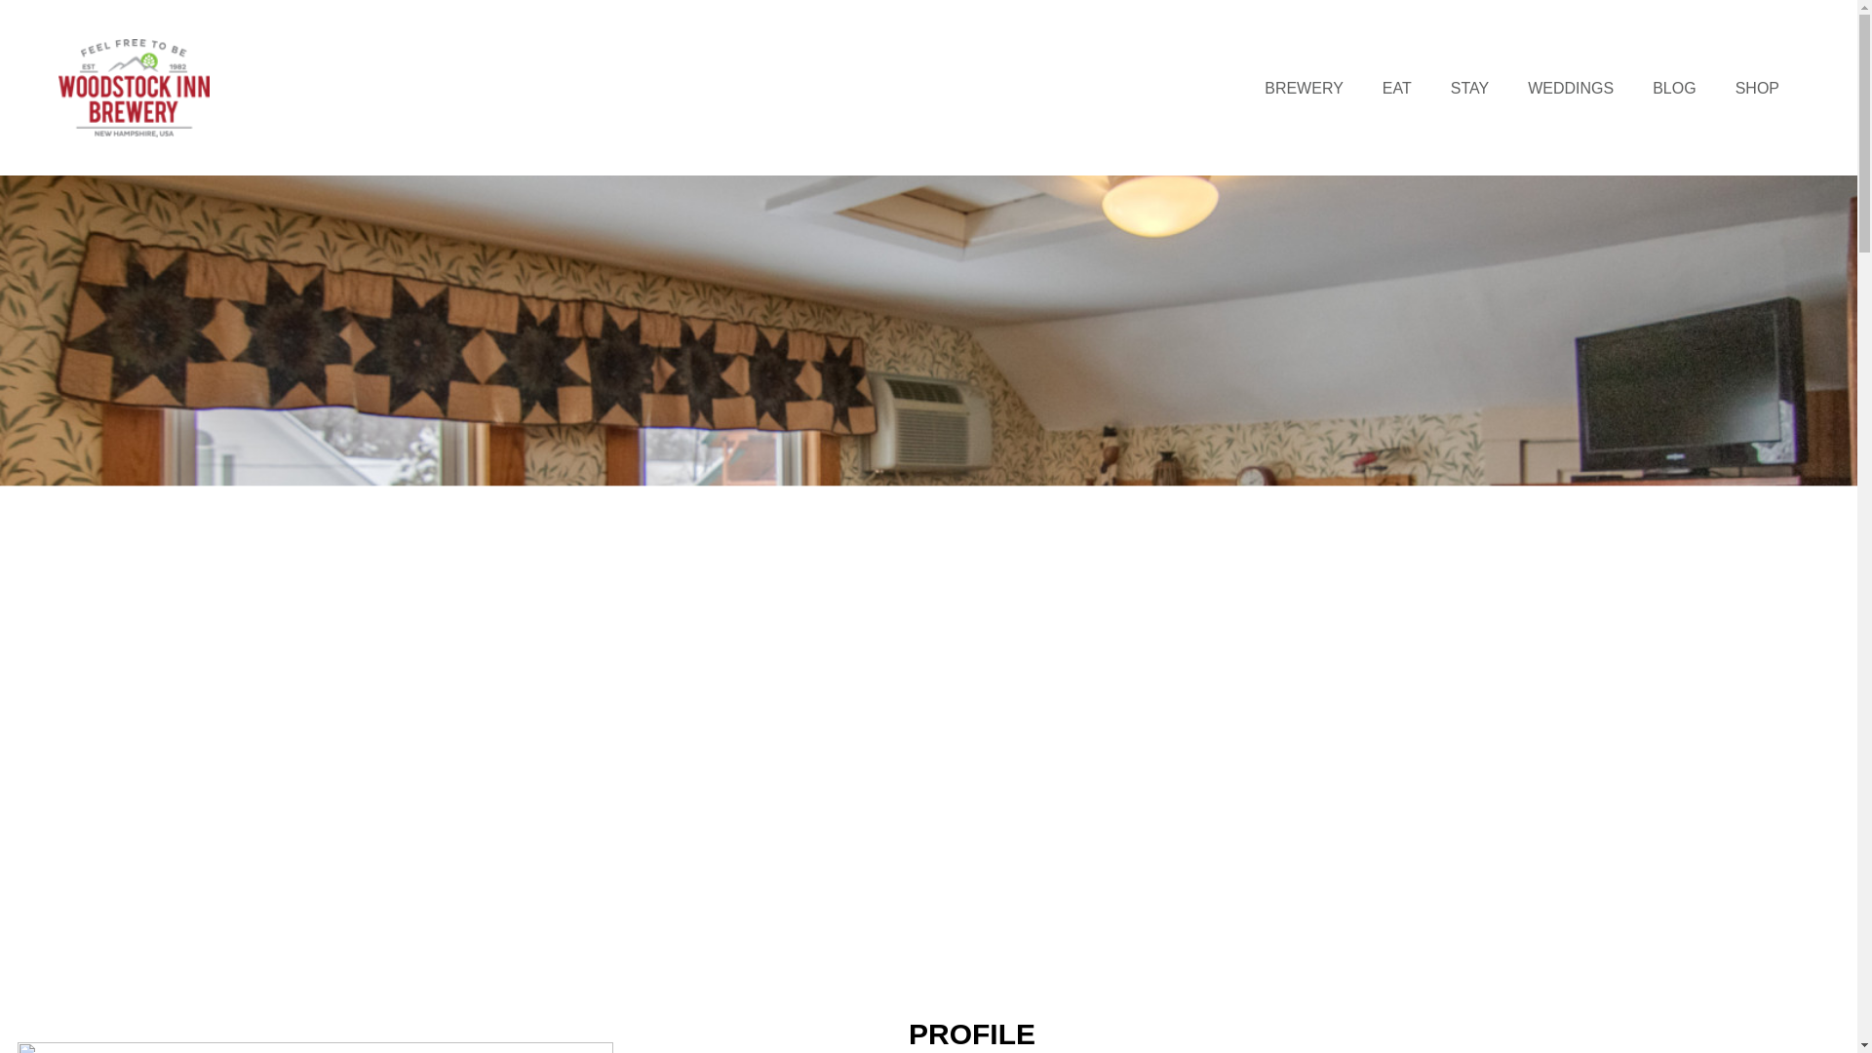 The image size is (1872, 1053). Describe the element at coordinates (1396, 88) in the screenshot. I see `EAT` at that location.